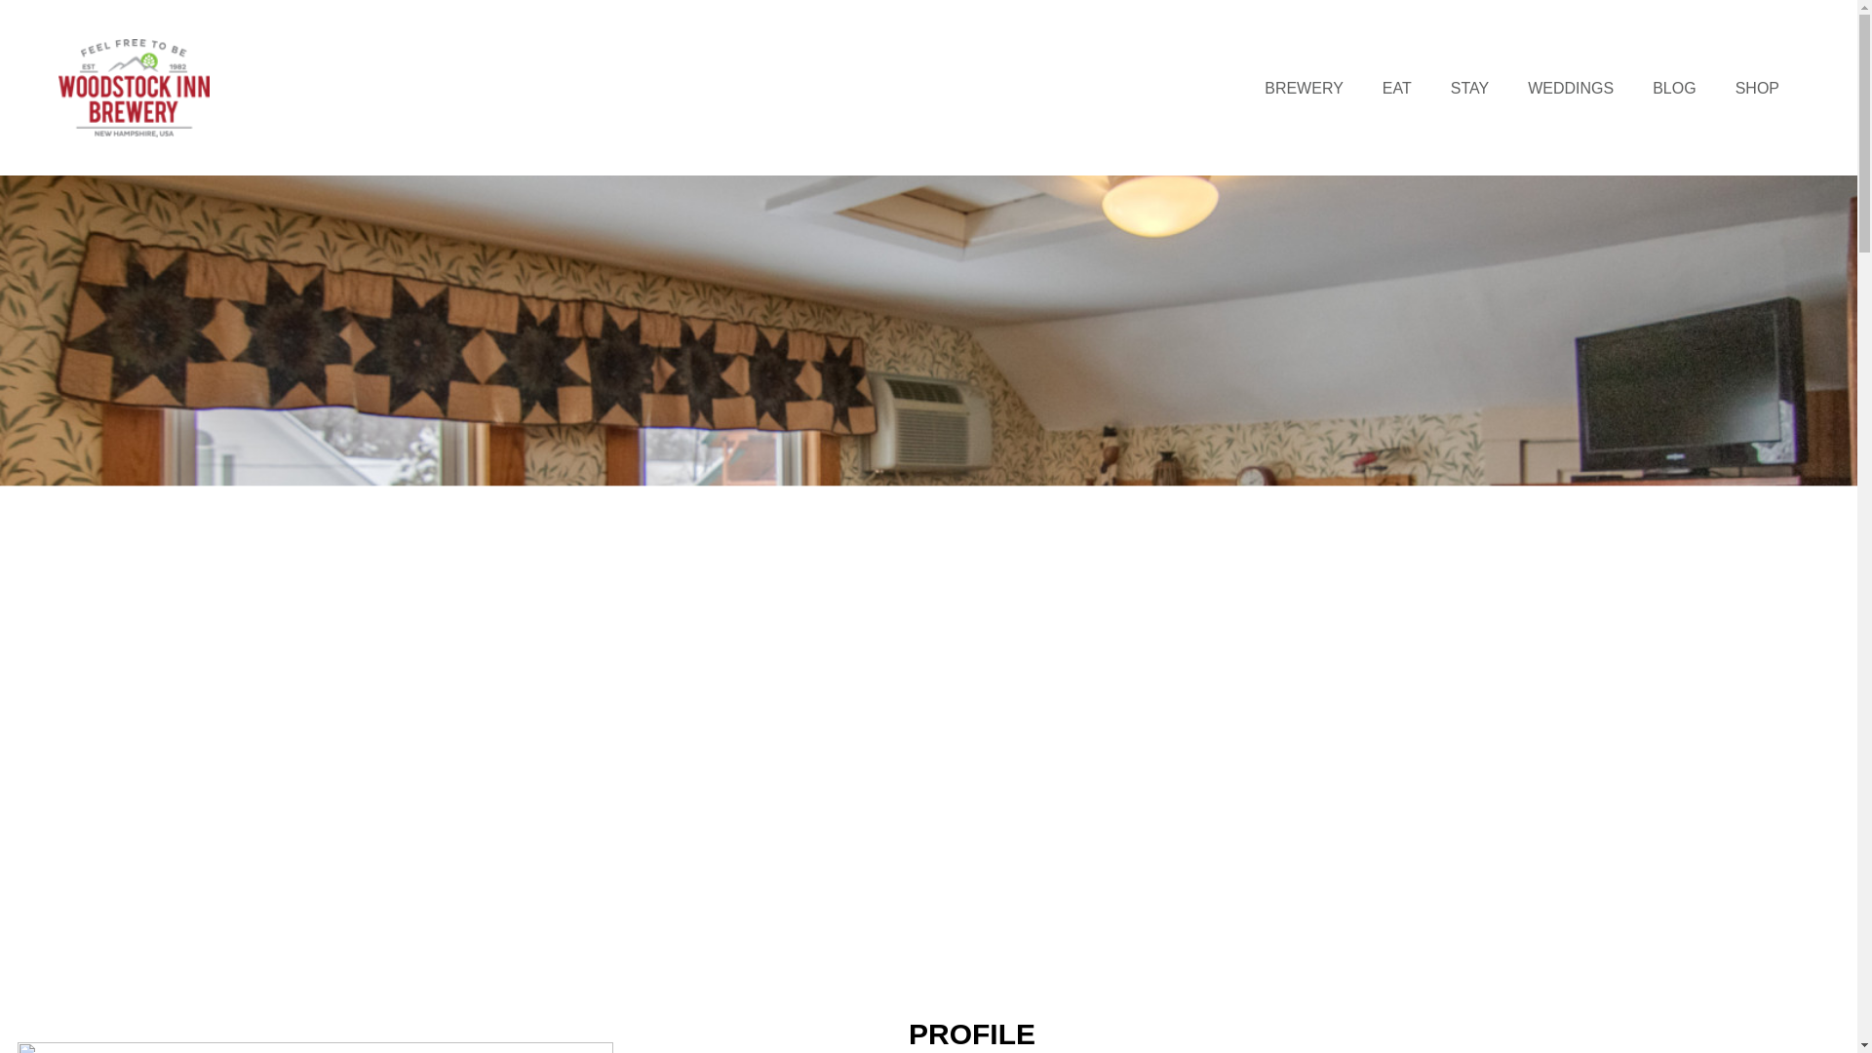 The image size is (1872, 1053). Describe the element at coordinates (1396, 88) in the screenshot. I see `EAT` at that location.